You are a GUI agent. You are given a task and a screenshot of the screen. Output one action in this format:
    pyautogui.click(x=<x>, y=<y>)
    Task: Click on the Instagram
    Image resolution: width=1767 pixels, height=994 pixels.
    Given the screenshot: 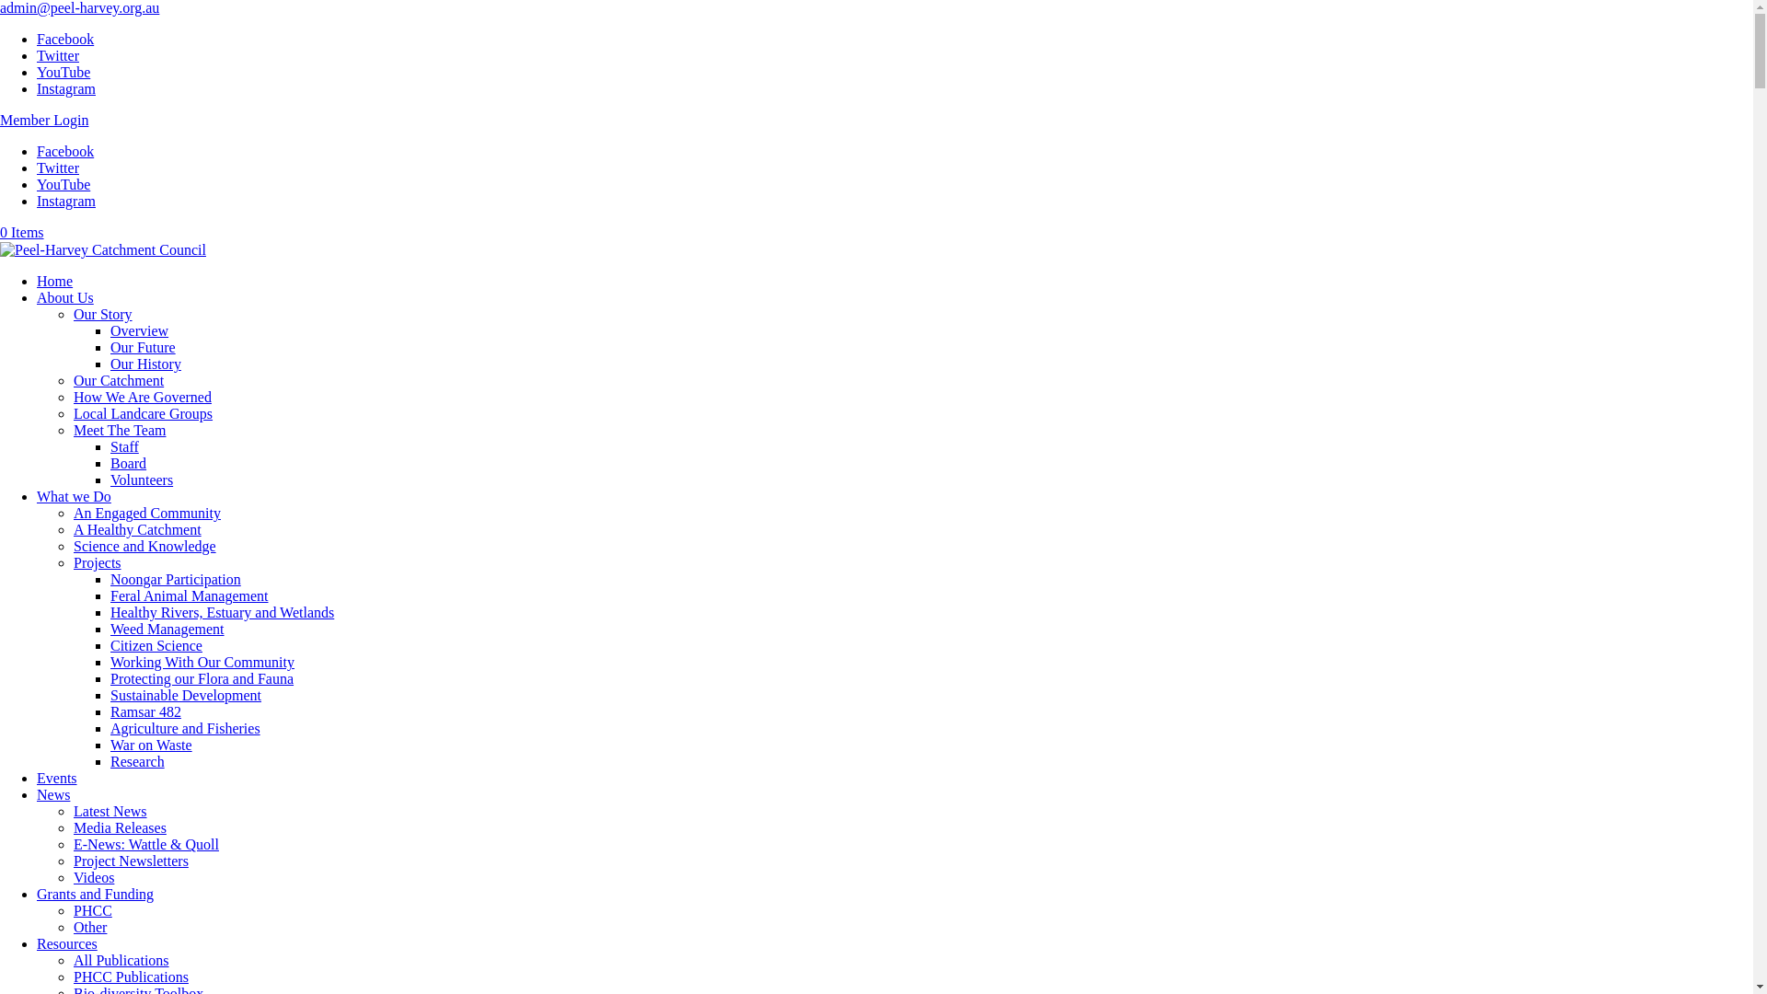 What is the action you would take?
    pyautogui.click(x=66, y=88)
    